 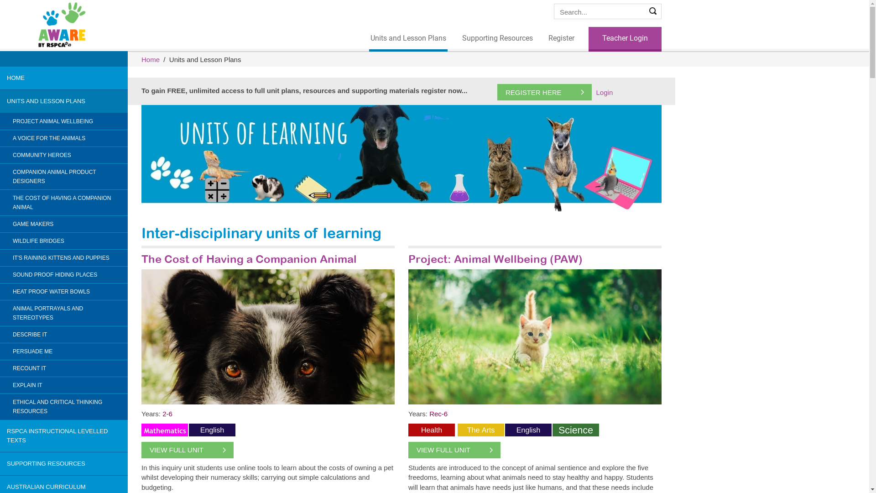 What do you see at coordinates (64, 351) in the screenshot?
I see `PERSUADE ME` at bounding box center [64, 351].